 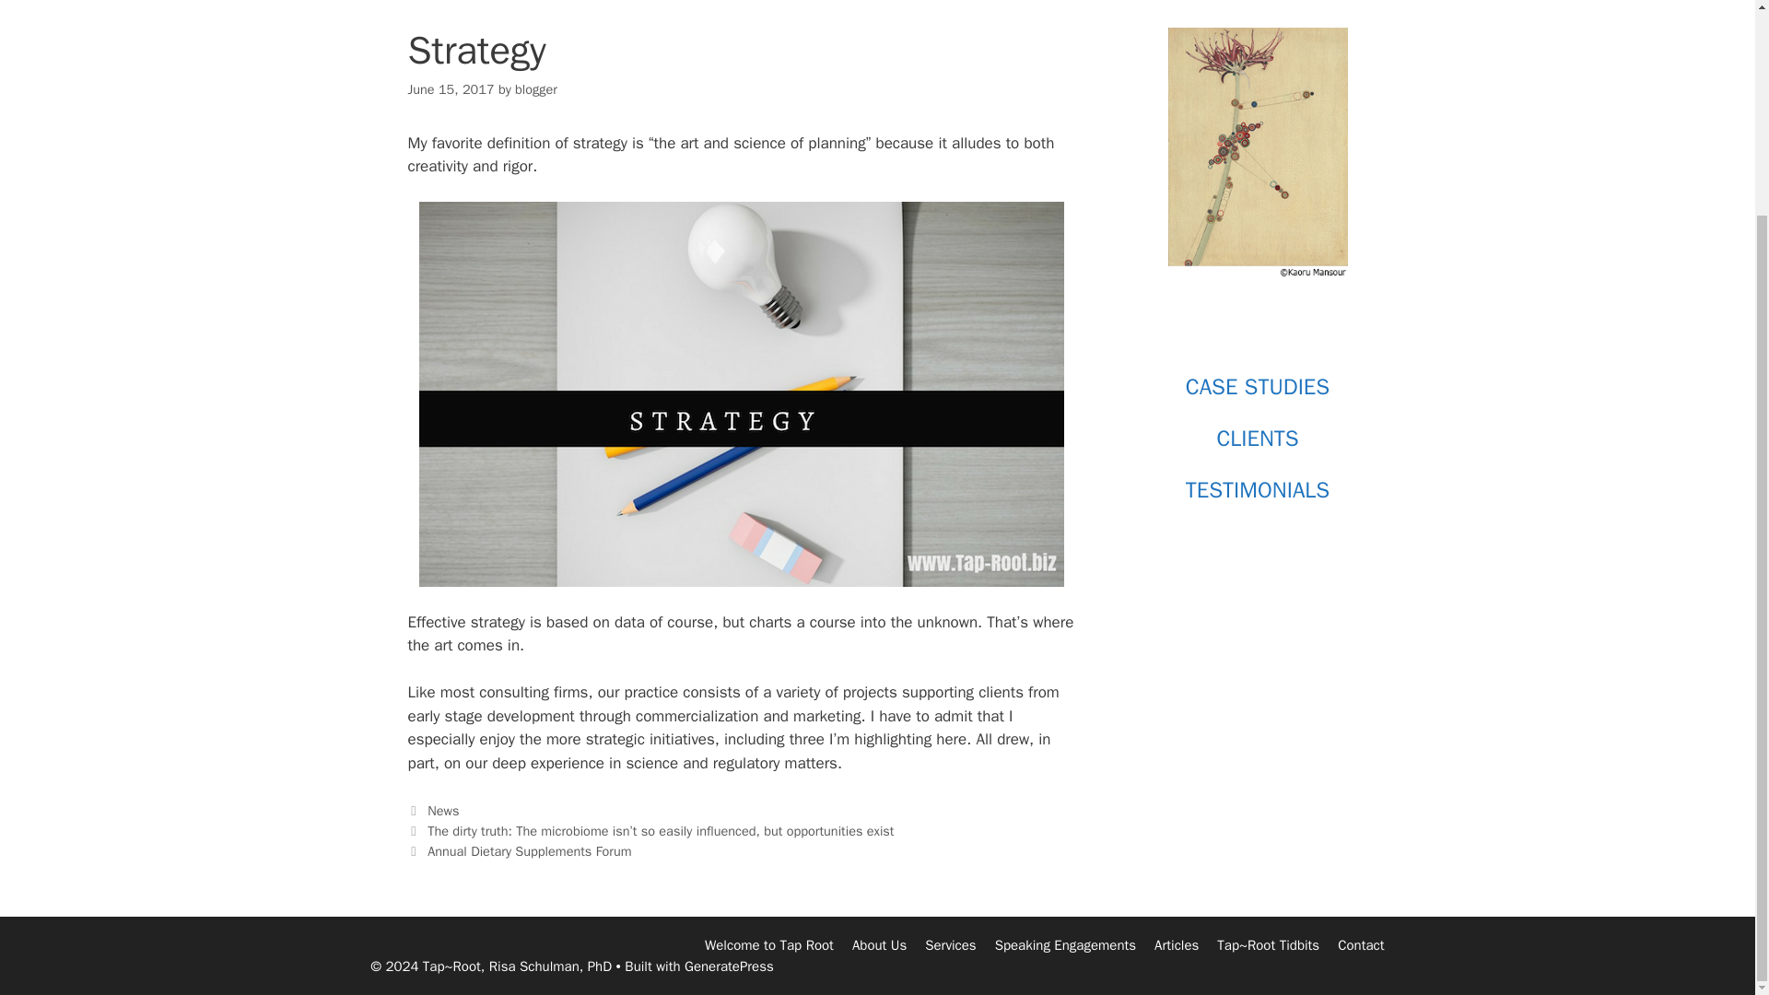 I want to click on About Us, so click(x=879, y=945).